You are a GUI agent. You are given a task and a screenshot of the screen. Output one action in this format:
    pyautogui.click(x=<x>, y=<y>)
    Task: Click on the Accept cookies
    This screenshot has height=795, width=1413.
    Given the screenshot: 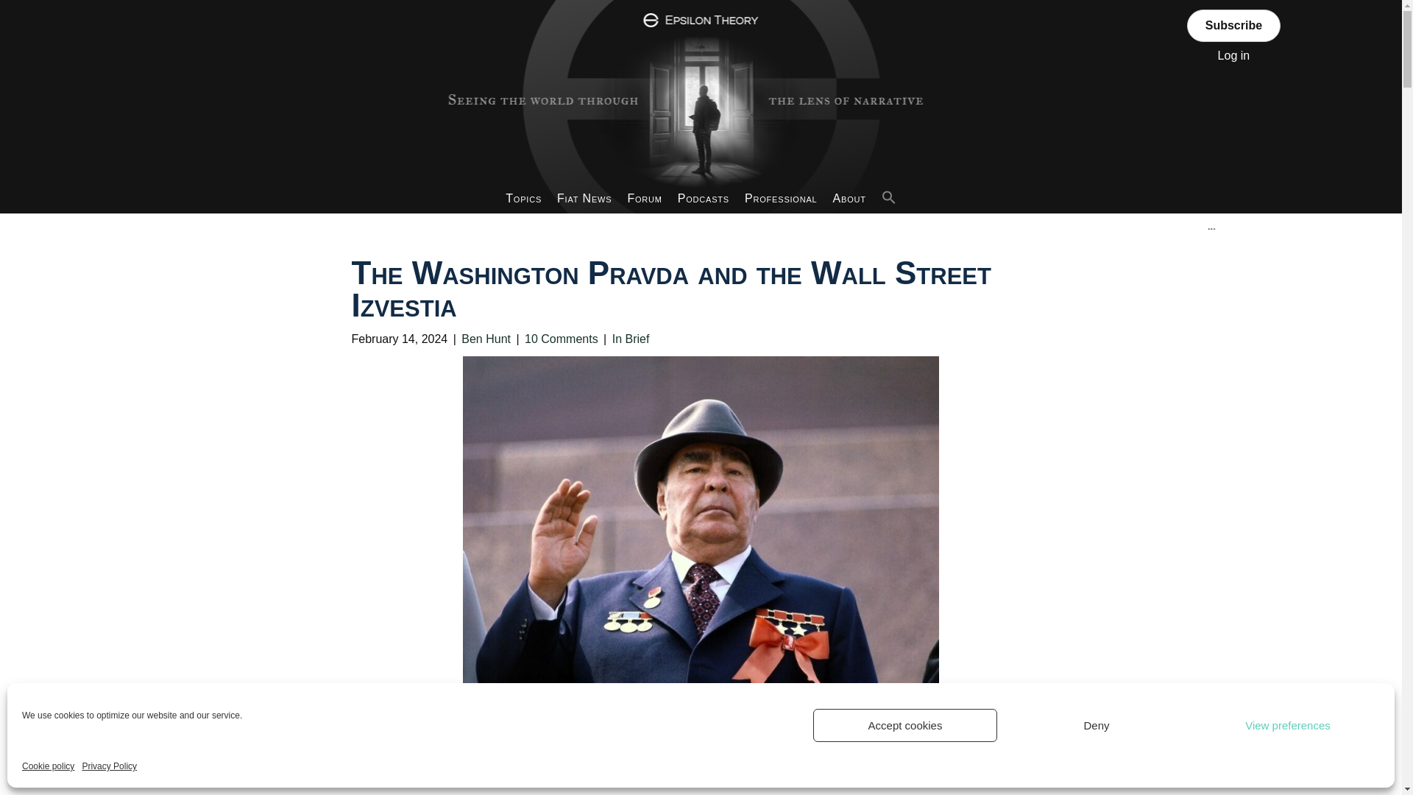 What is the action you would take?
    pyautogui.click(x=905, y=725)
    